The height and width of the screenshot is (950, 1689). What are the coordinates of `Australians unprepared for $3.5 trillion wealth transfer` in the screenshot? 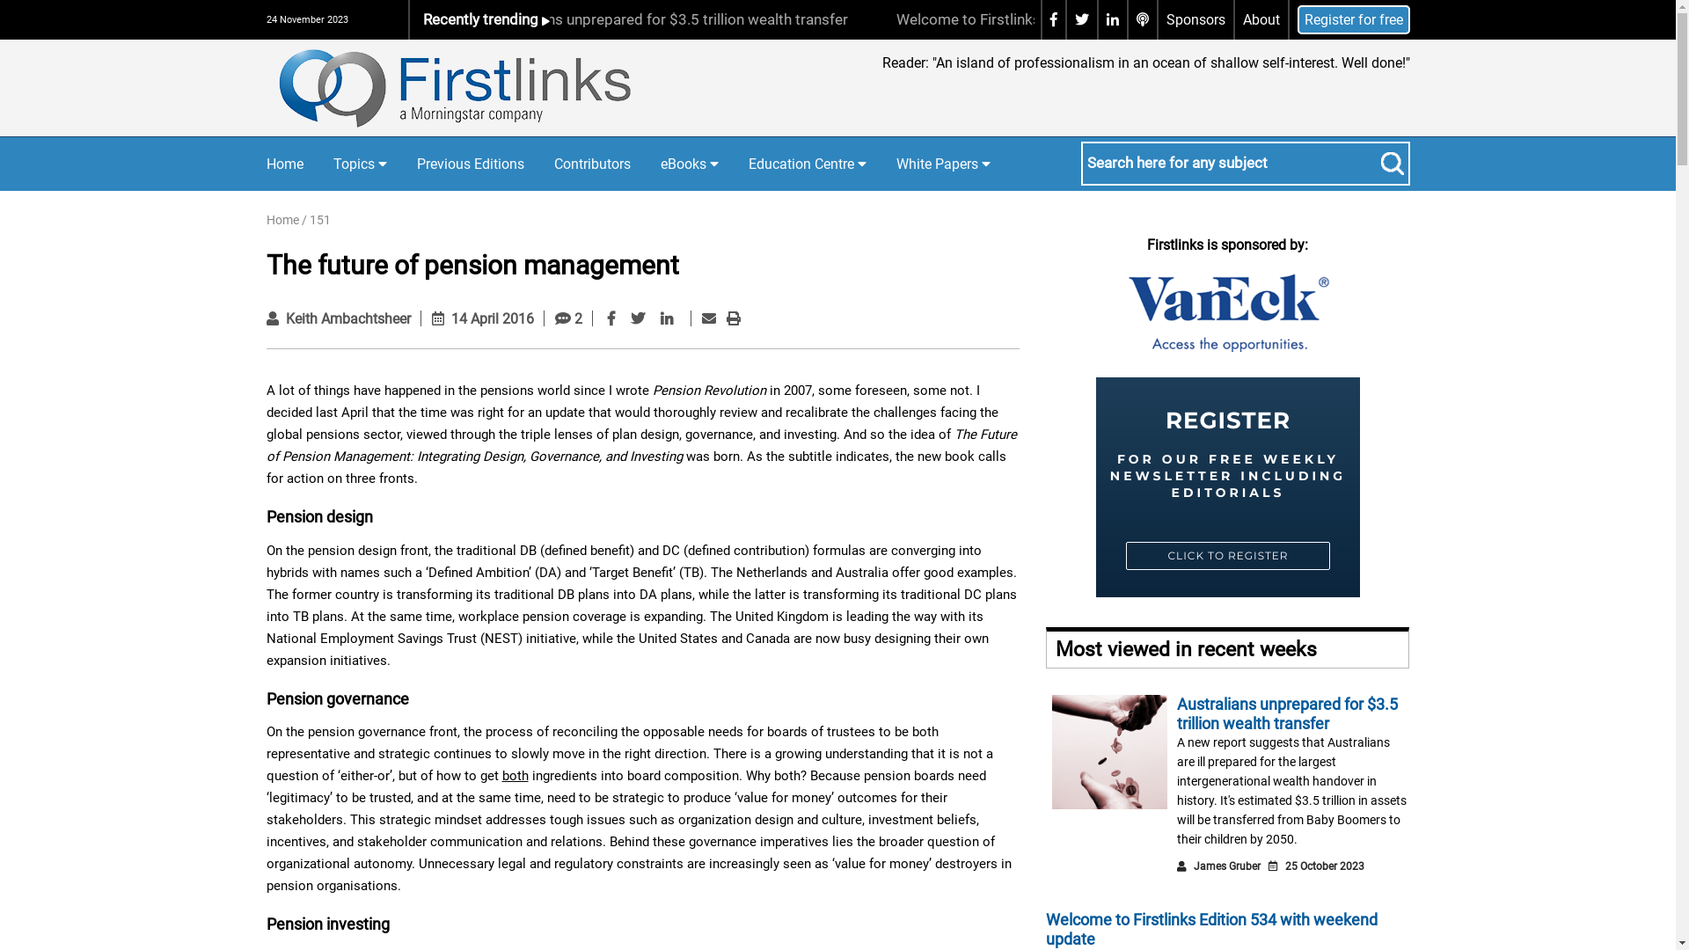 It's located at (1288, 714).